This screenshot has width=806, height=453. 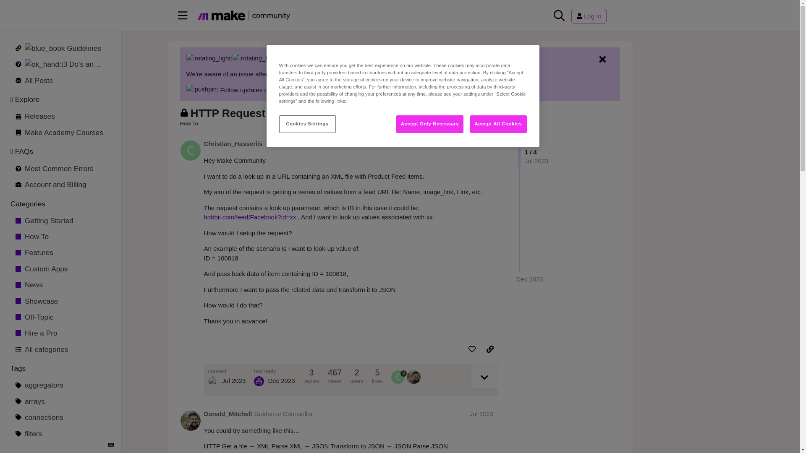 I want to click on Guidelines for using this site, so click(x=60, y=64).